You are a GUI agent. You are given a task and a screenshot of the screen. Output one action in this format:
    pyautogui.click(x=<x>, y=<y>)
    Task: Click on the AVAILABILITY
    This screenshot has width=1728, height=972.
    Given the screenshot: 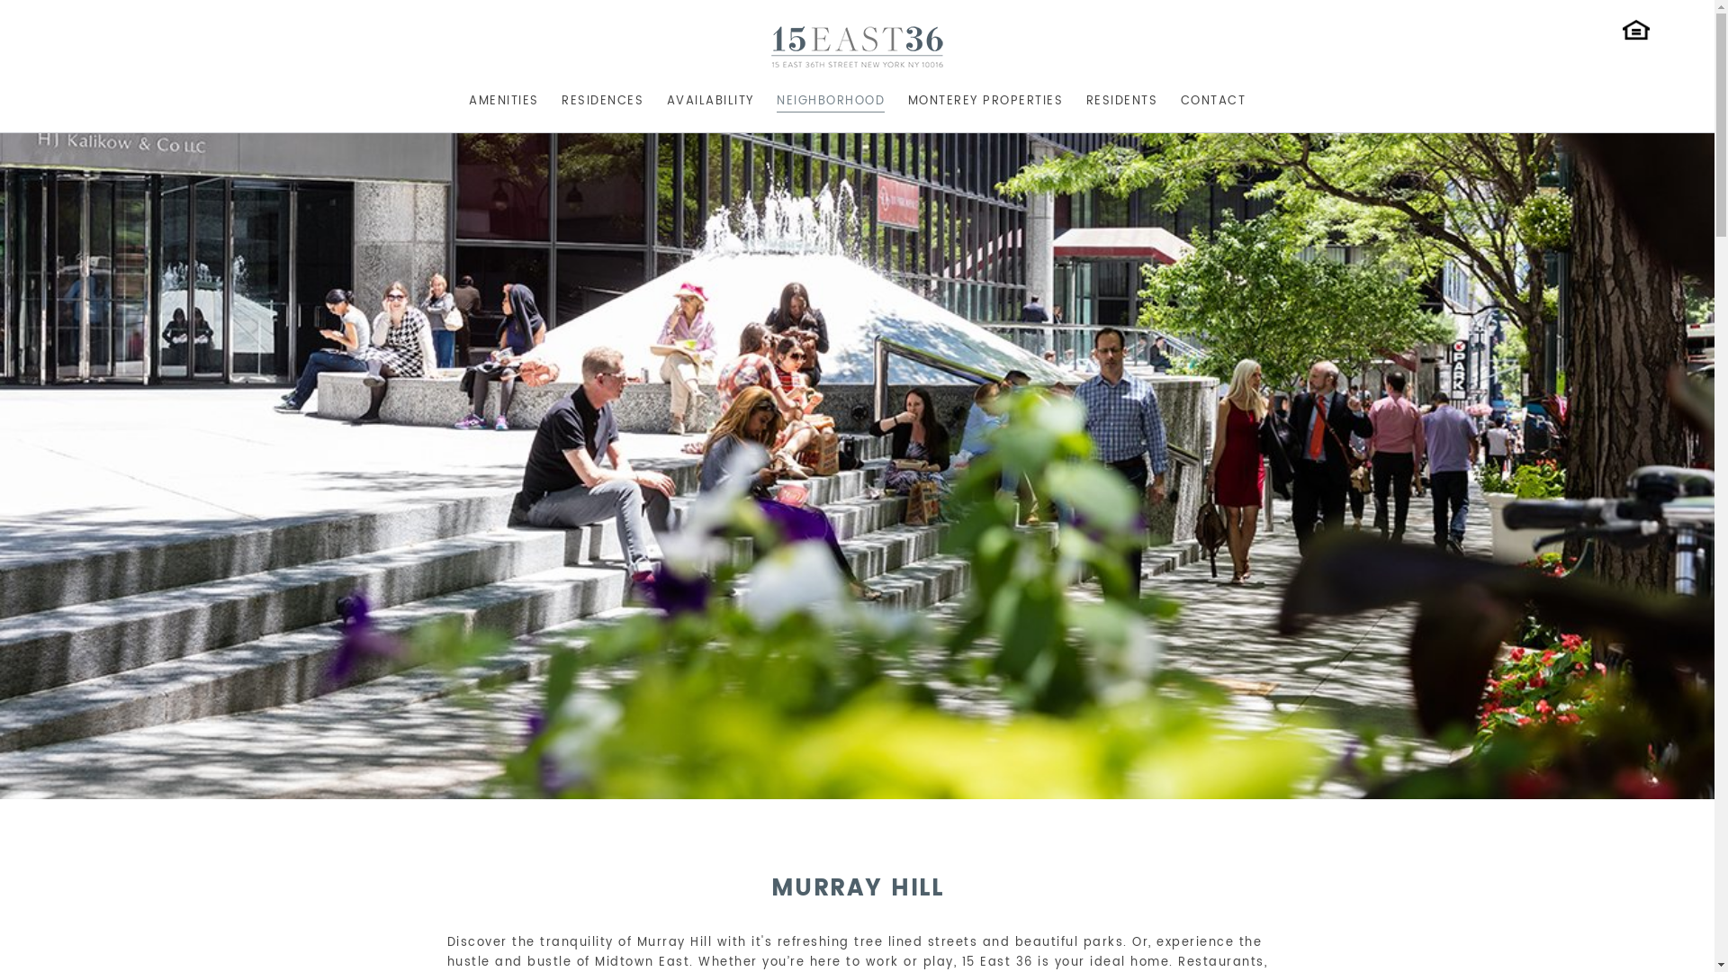 What is the action you would take?
    pyautogui.click(x=709, y=99)
    